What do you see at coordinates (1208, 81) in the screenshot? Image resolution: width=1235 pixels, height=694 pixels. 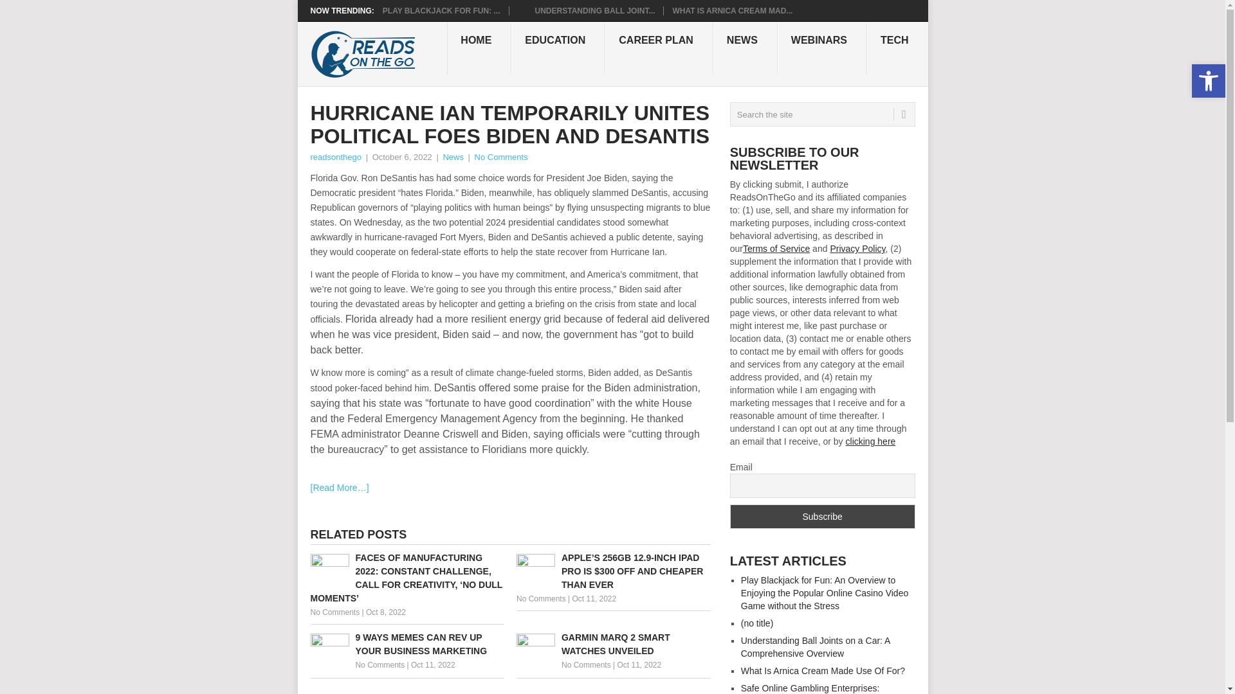 I see `Accessibility Tools` at bounding box center [1208, 81].